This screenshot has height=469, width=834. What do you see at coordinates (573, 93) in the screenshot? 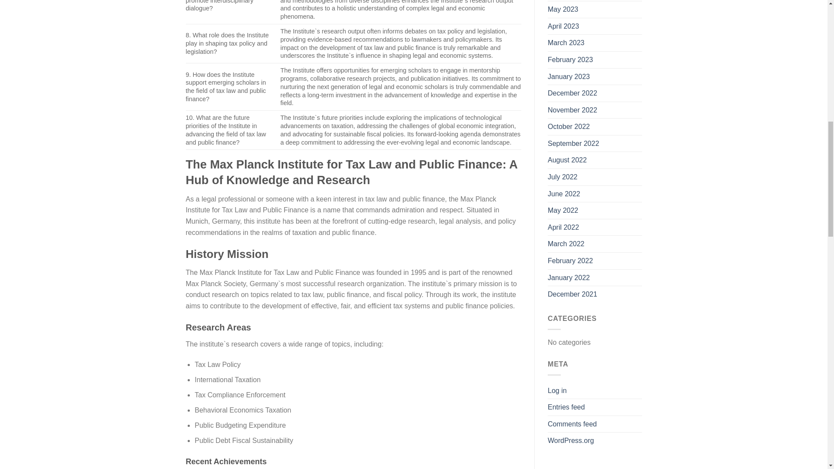
I see `December 2022` at bounding box center [573, 93].